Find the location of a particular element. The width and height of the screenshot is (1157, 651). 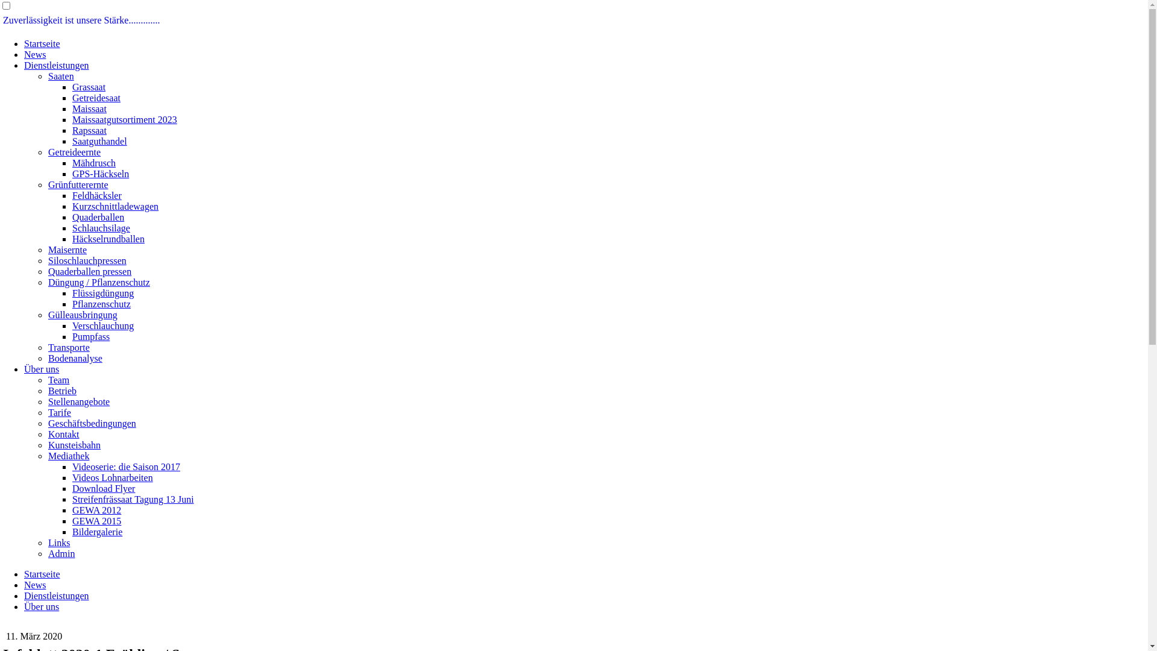

Team is located at coordinates (59, 380).